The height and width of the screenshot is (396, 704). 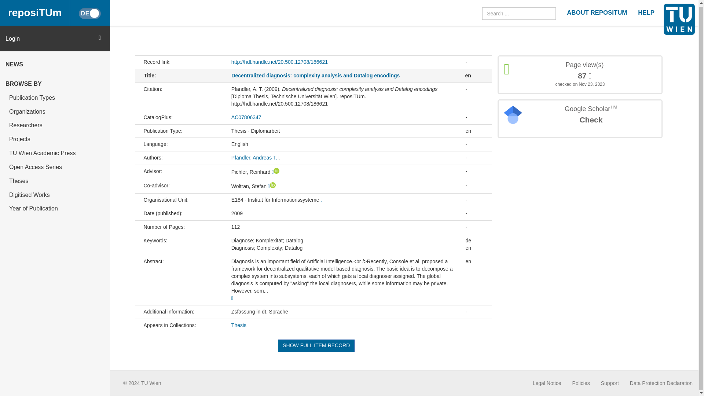 What do you see at coordinates (597, 12) in the screenshot?
I see `ABOUT REPOSITUM` at bounding box center [597, 12].